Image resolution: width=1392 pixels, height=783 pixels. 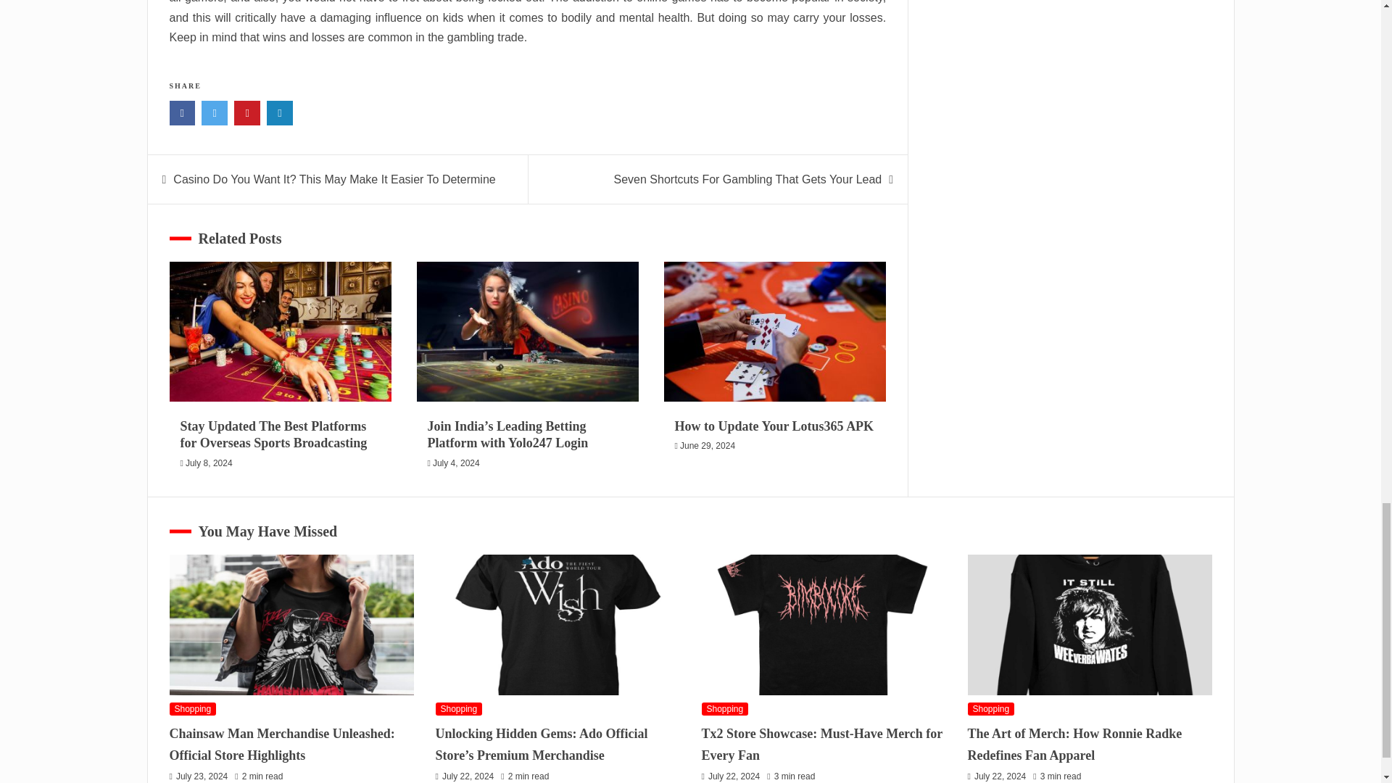 I want to click on Seven Shortcuts For Gambling That Gets Your Lead, so click(x=748, y=178).